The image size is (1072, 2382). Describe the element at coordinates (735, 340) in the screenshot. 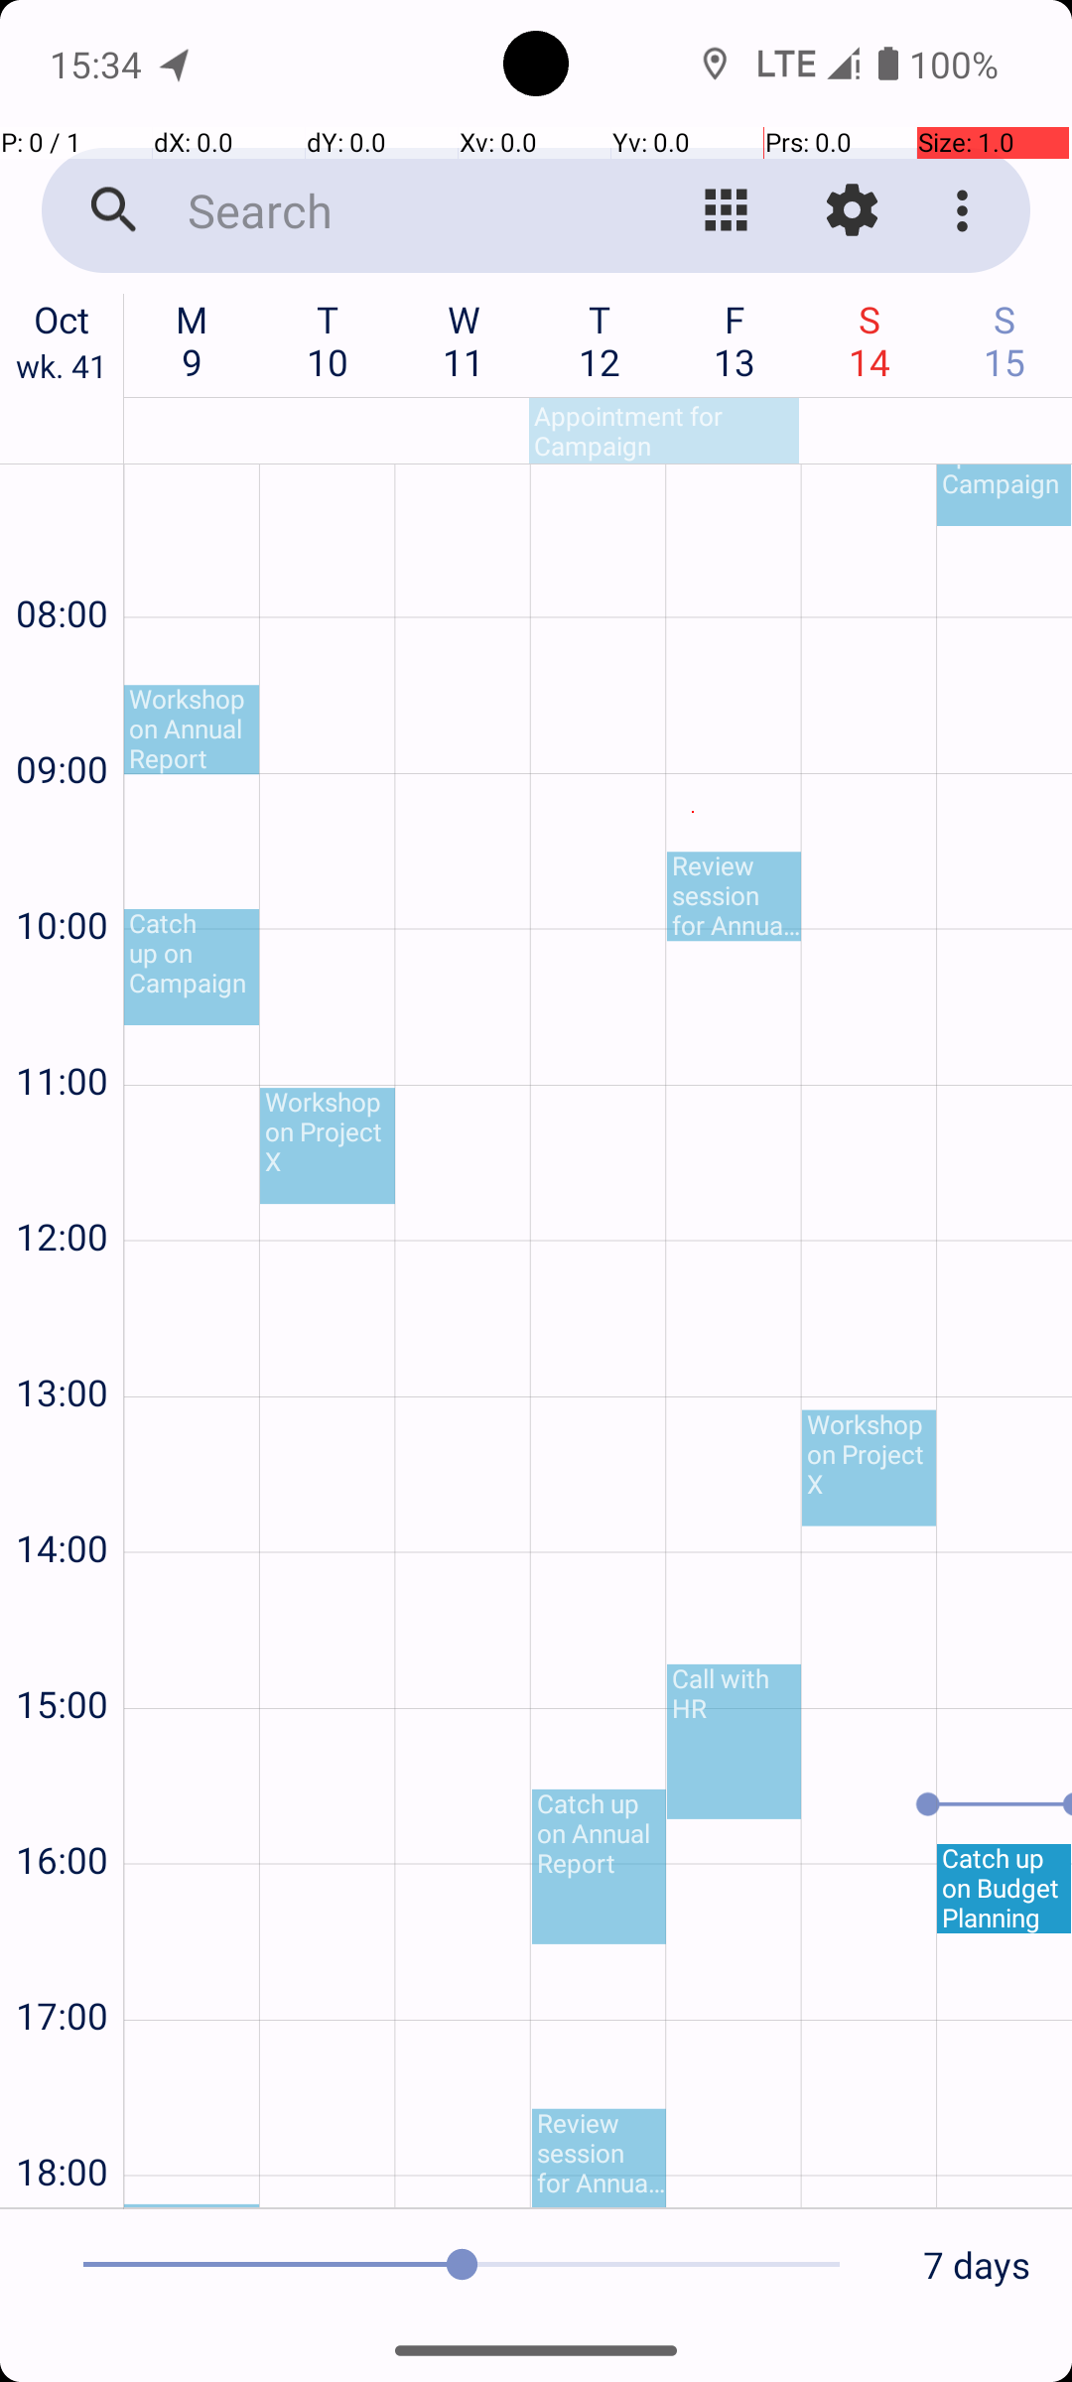

I see `F
13` at that location.